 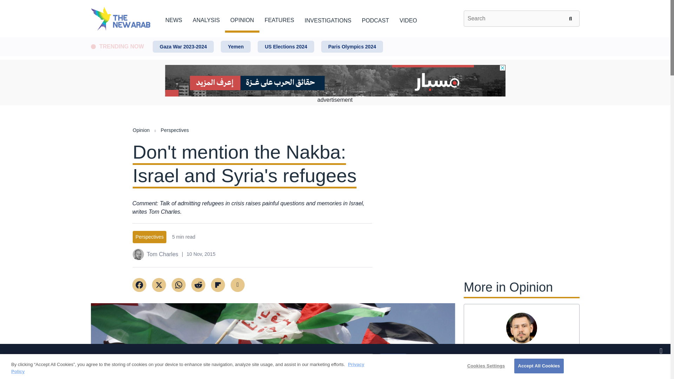 I want to click on NEWS, so click(x=173, y=19).